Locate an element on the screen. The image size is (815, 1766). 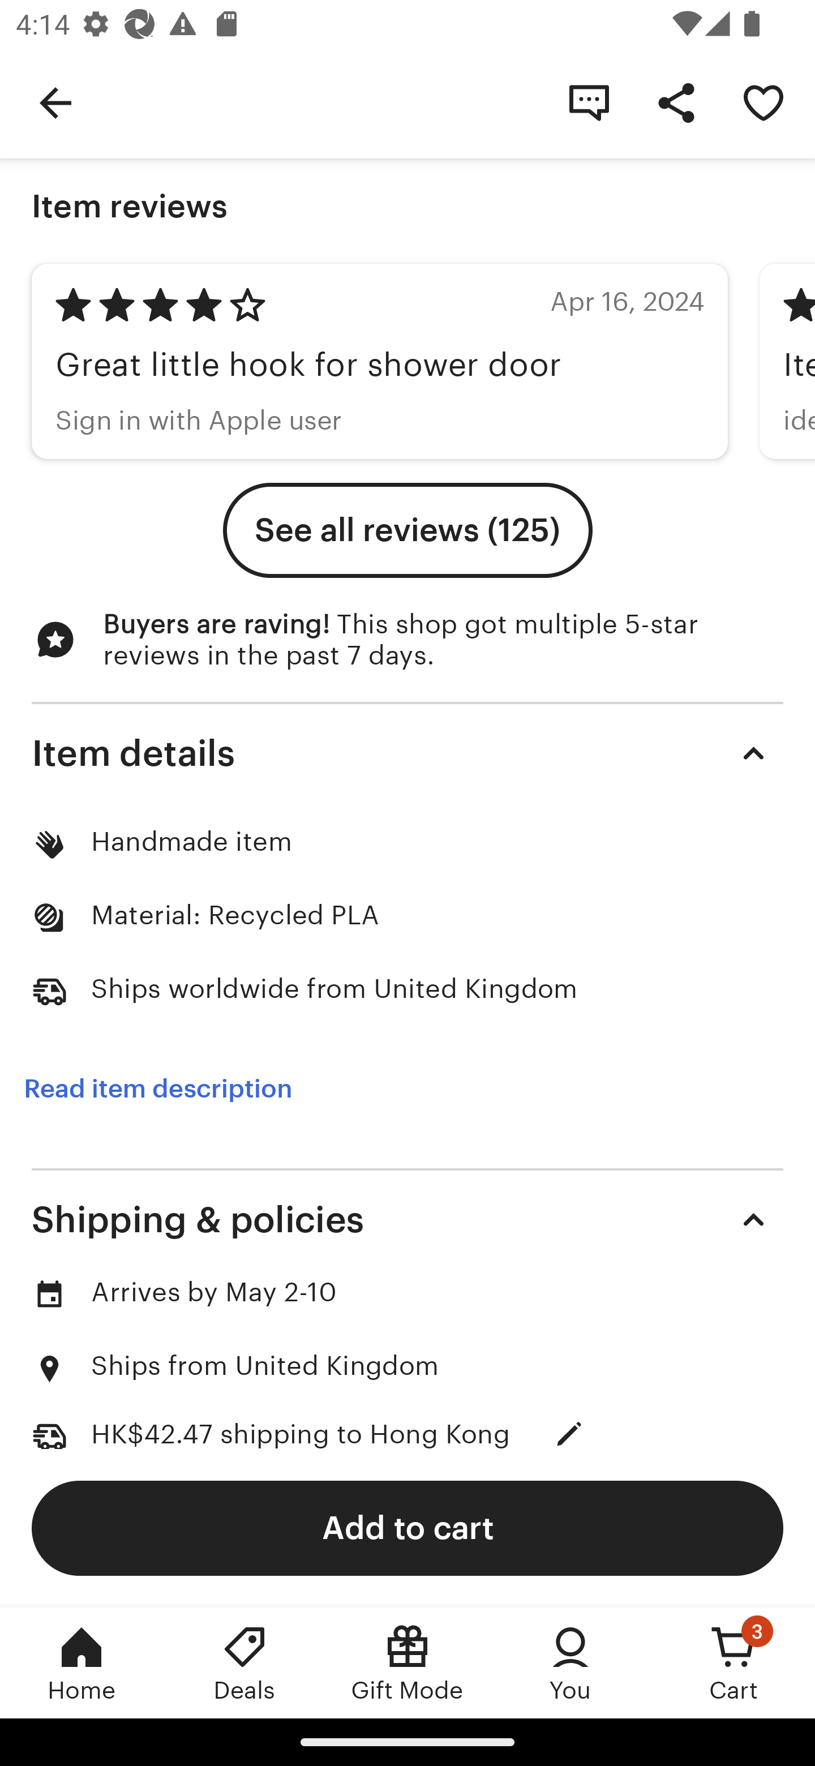
Cart, 3 new notifications Cart is located at coordinates (733, 1662).